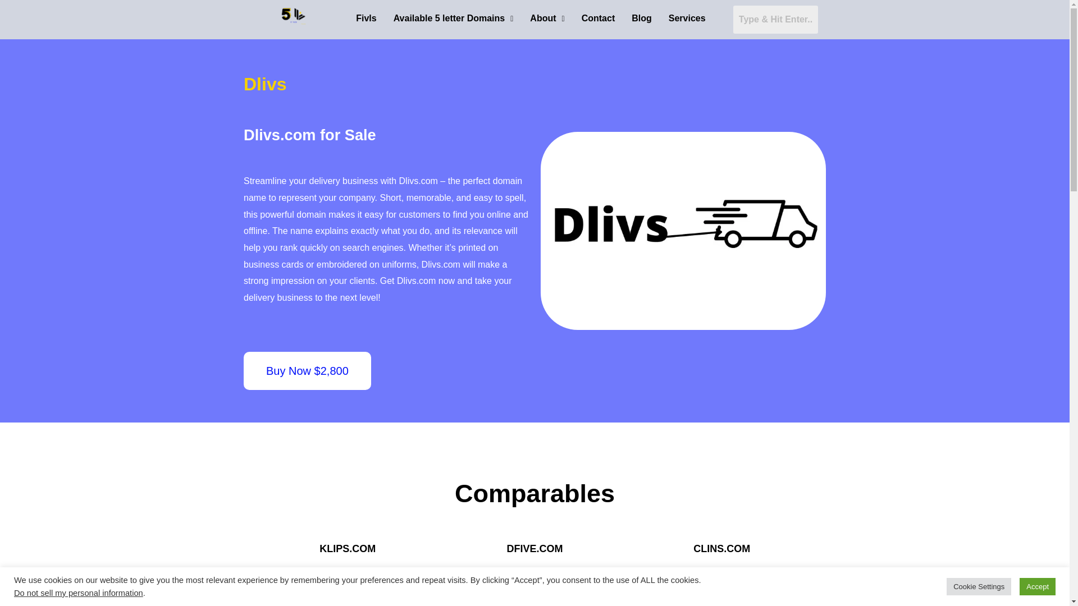 The height and width of the screenshot is (606, 1078). What do you see at coordinates (366, 18) in the screenshot?
I see `Fivls` at bounding box center [366, 18].